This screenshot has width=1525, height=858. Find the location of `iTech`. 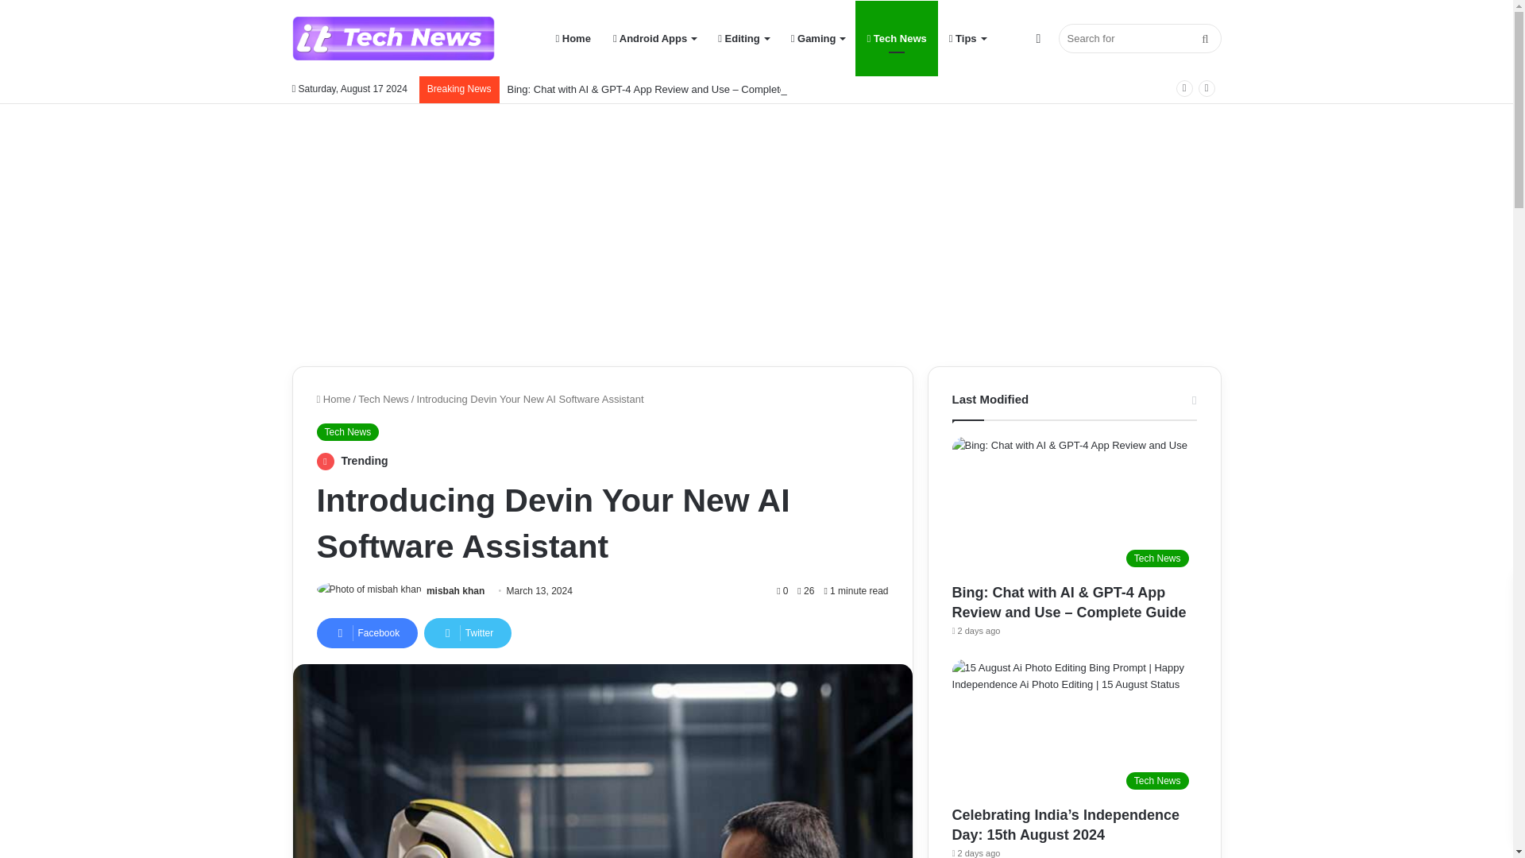

iTech is located at coordinates (393, 38).